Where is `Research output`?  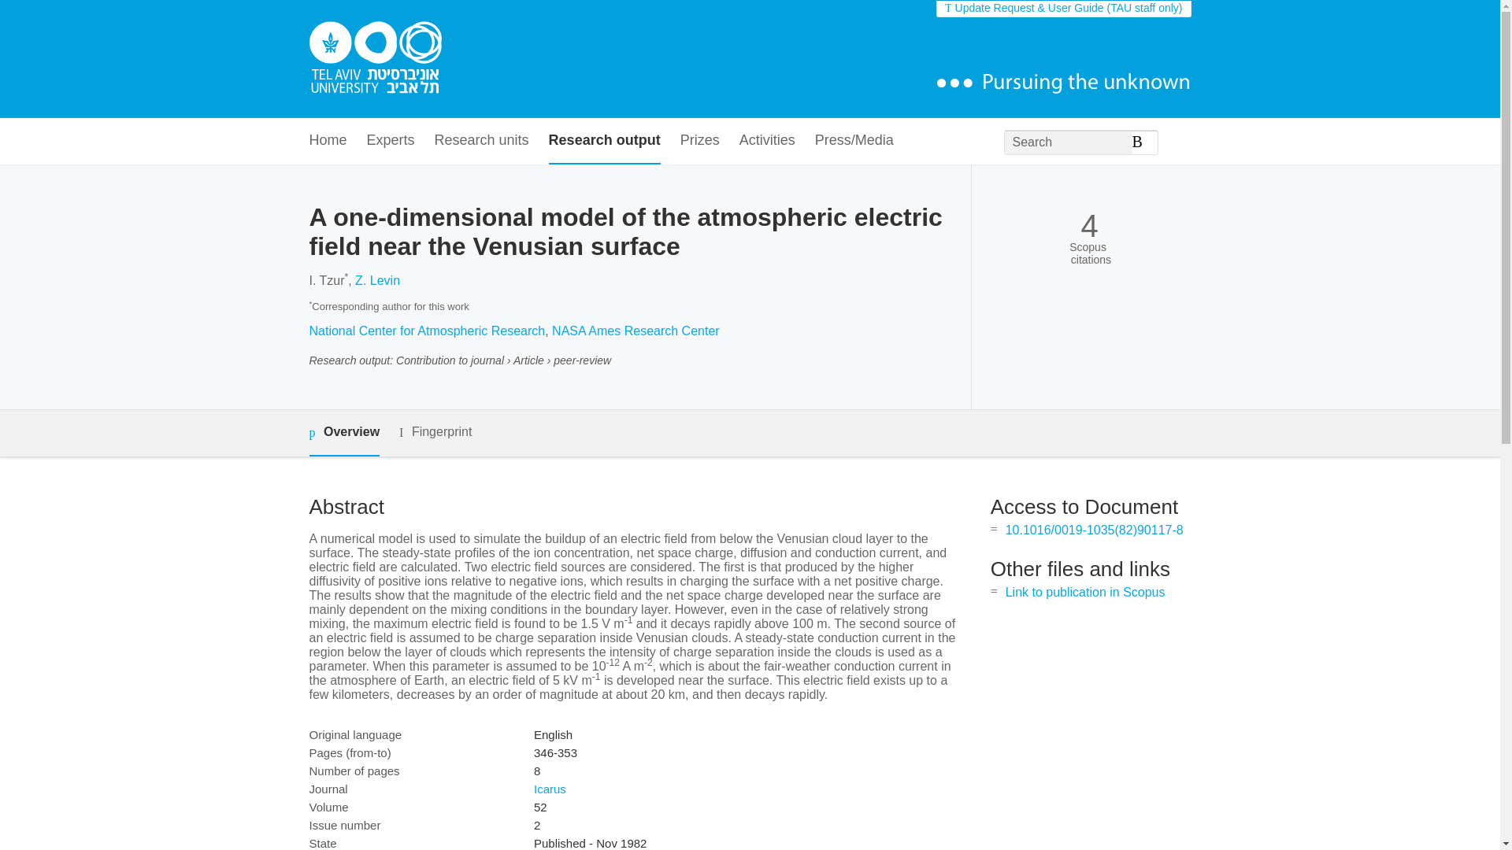 Research output is located at coordinates (605, 142).